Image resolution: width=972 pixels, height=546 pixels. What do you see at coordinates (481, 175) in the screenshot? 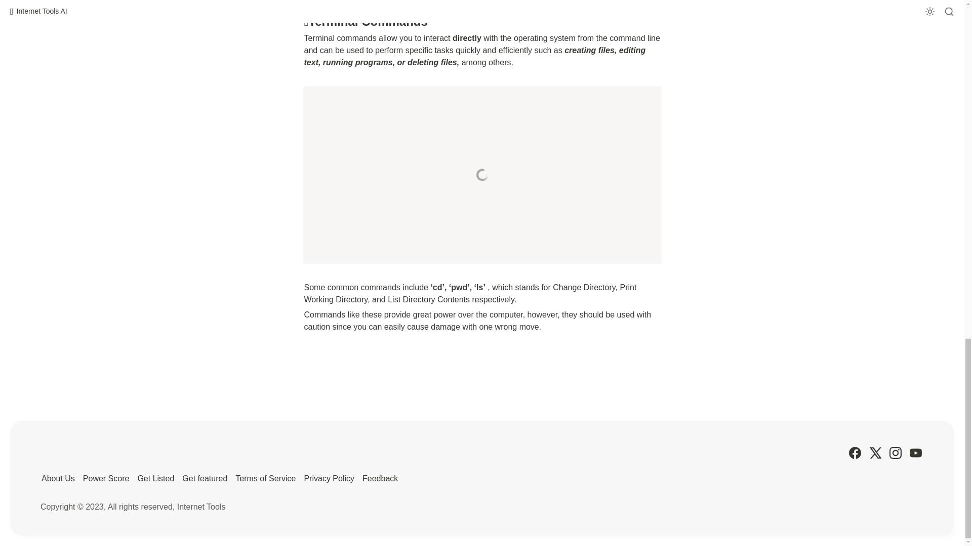
I see `www.youtube.com` at bounding box center [481, 175].